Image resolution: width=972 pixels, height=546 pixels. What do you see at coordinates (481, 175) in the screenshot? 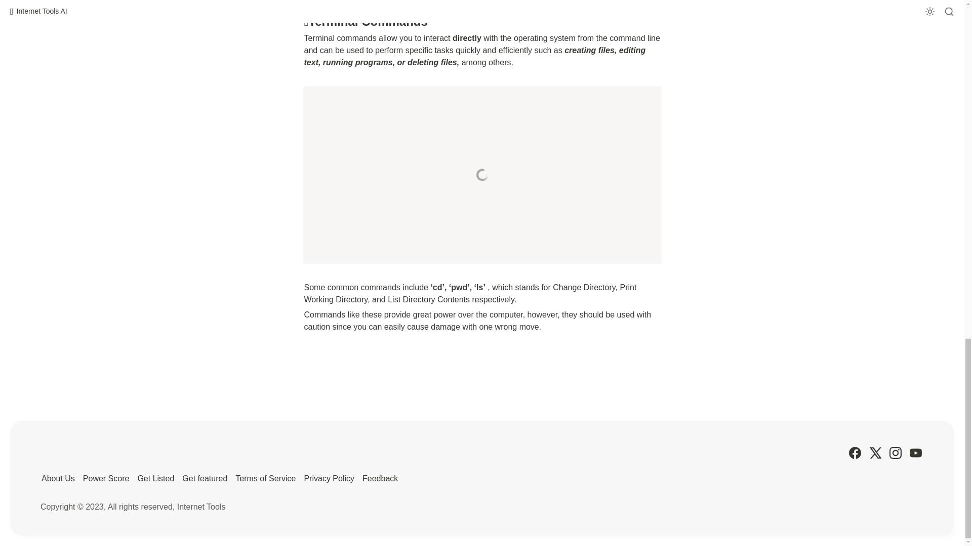
I see `www.youtube.com` at bounding box center [481, 175].